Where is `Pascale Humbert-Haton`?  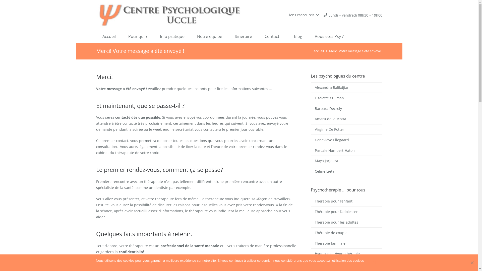
Pascale Humbert-Haton is located at coordinates (346, 150).